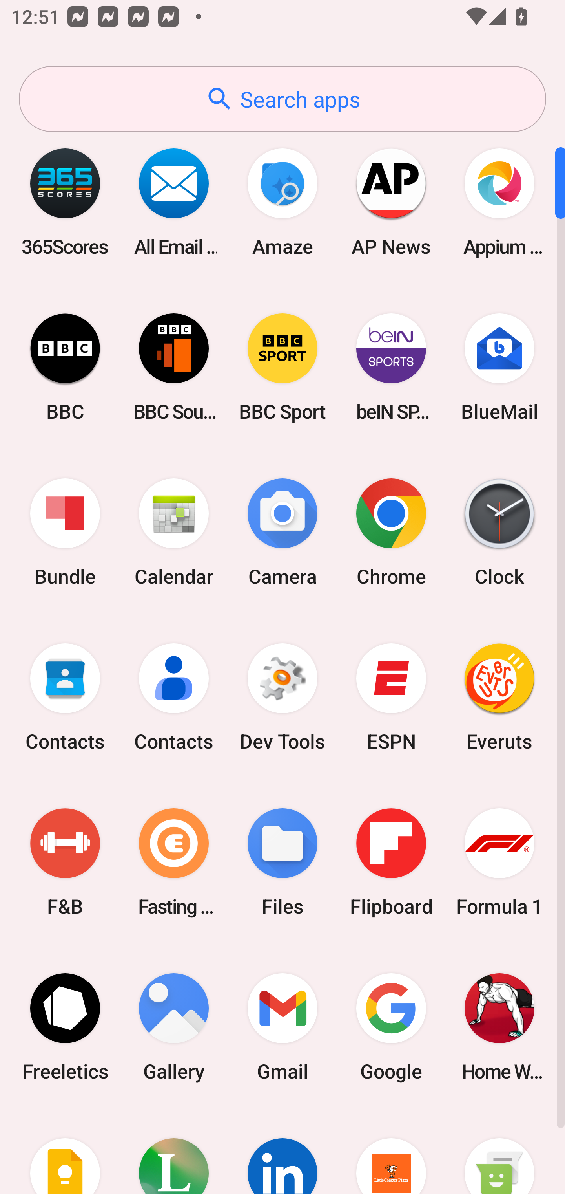 Image resolution: width=565 pixels, height=1194 pixels. I want to click on BBC, so click(65, 367).